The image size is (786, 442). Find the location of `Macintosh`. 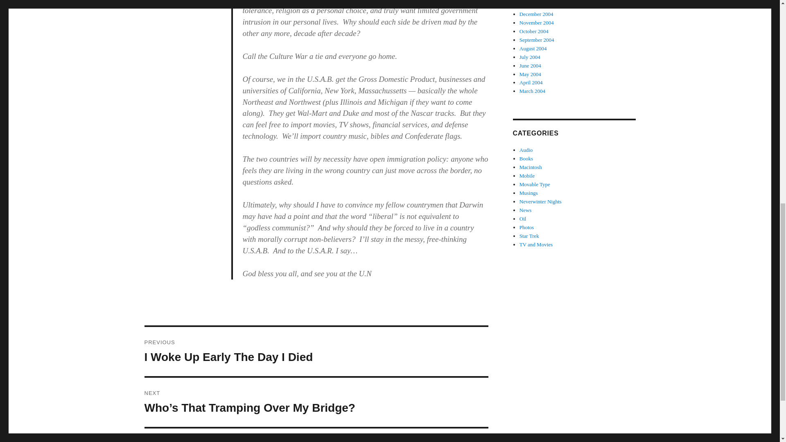

Macintosh is located at coordinates (531, 167).